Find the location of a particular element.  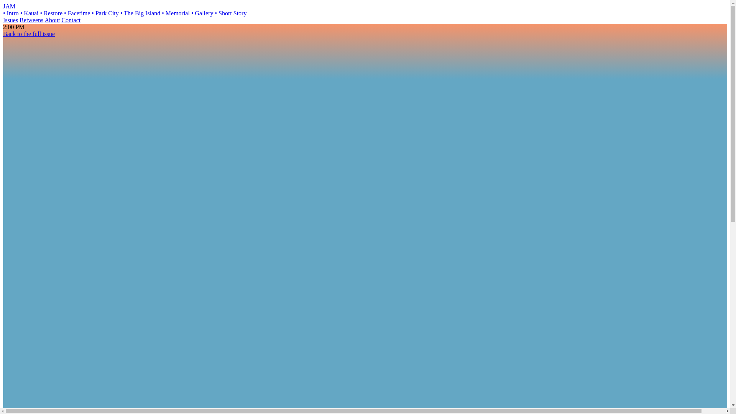

Betweens is located at coordinates (31, 20).